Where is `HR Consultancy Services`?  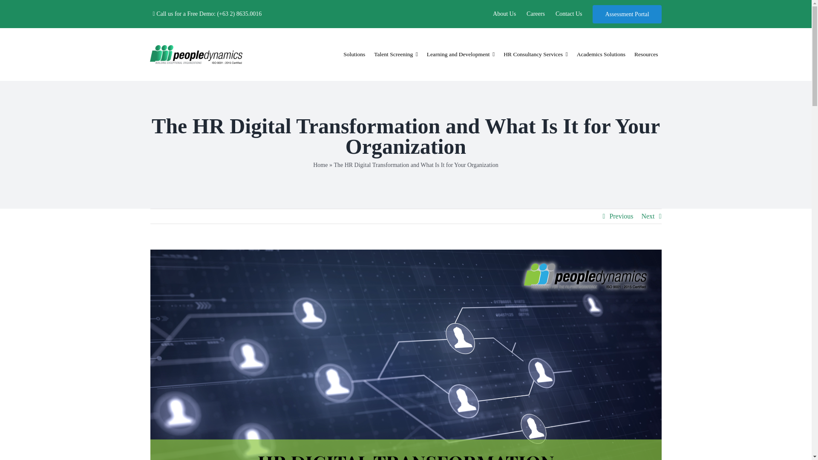 HR Consultancy Services is located at coordinates (535, 55).